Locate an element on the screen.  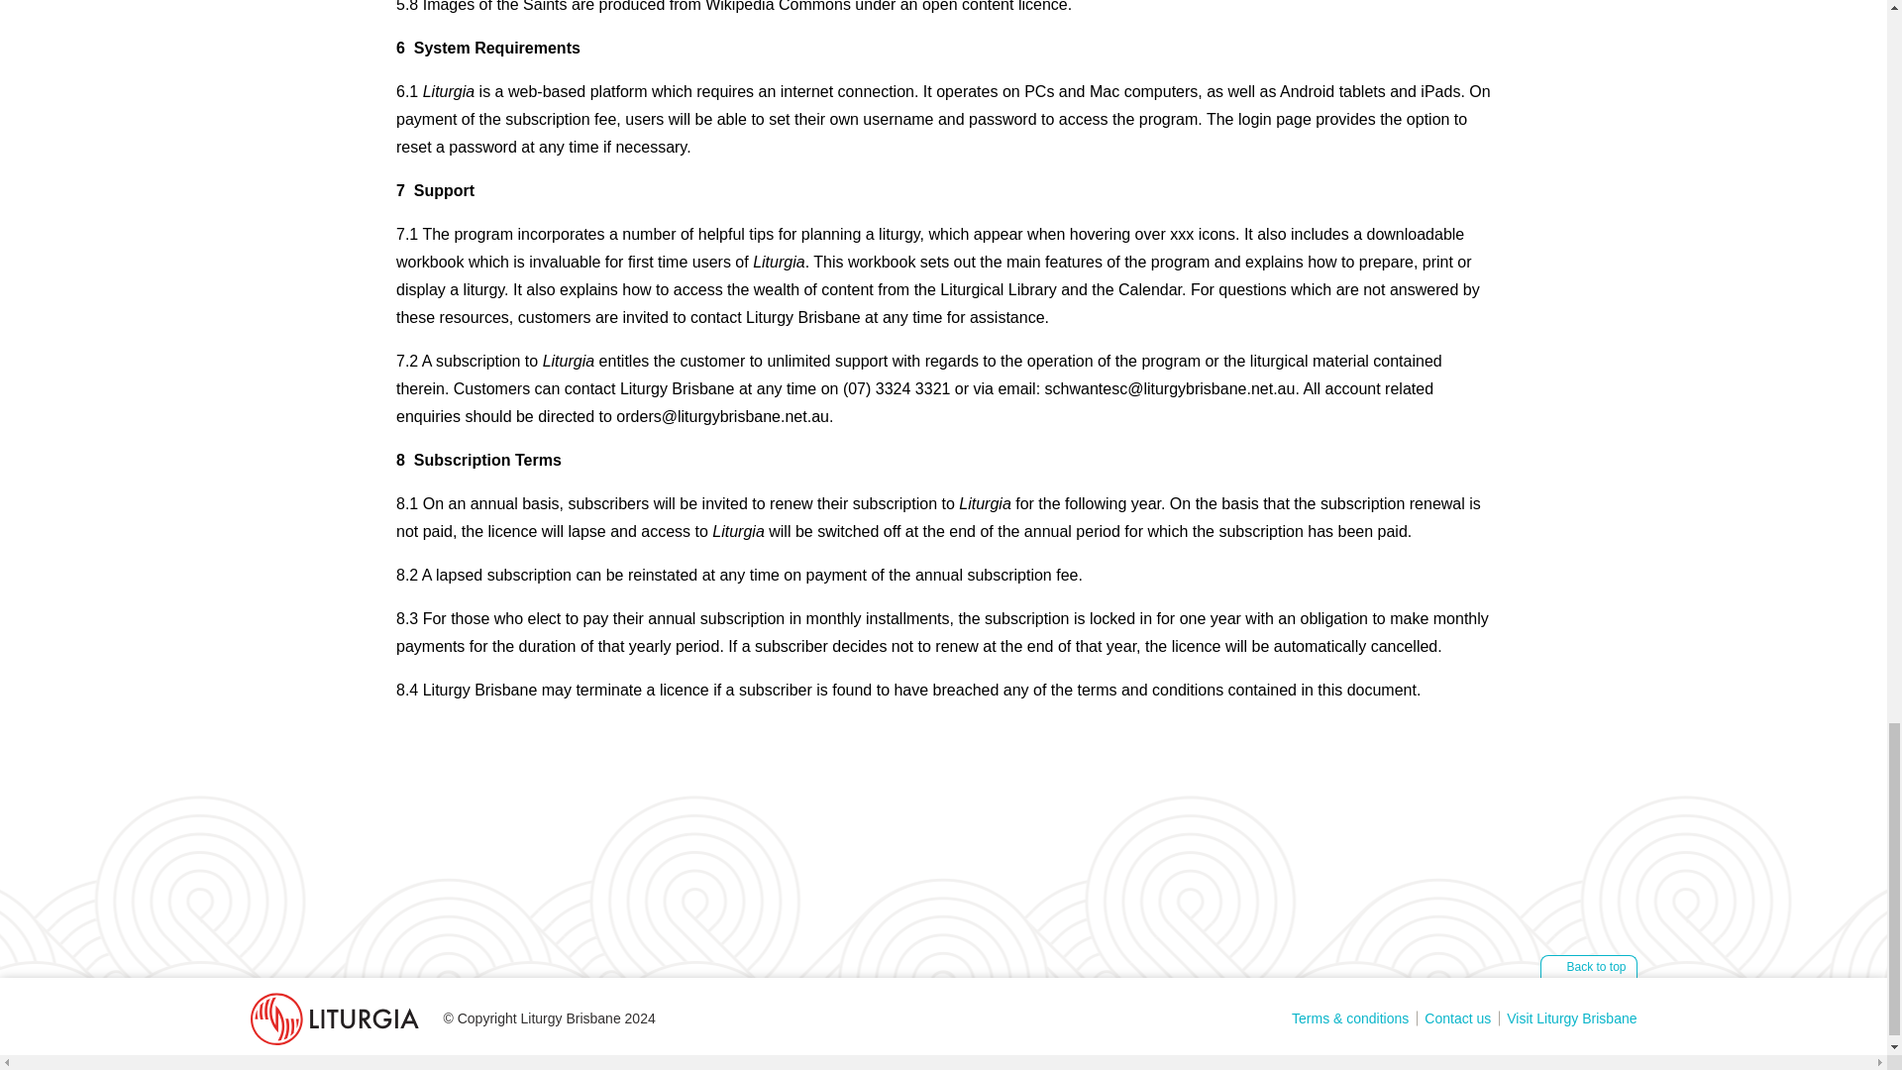
Visit Liturgy Brisbane is located at coordinates (1567, 1018).